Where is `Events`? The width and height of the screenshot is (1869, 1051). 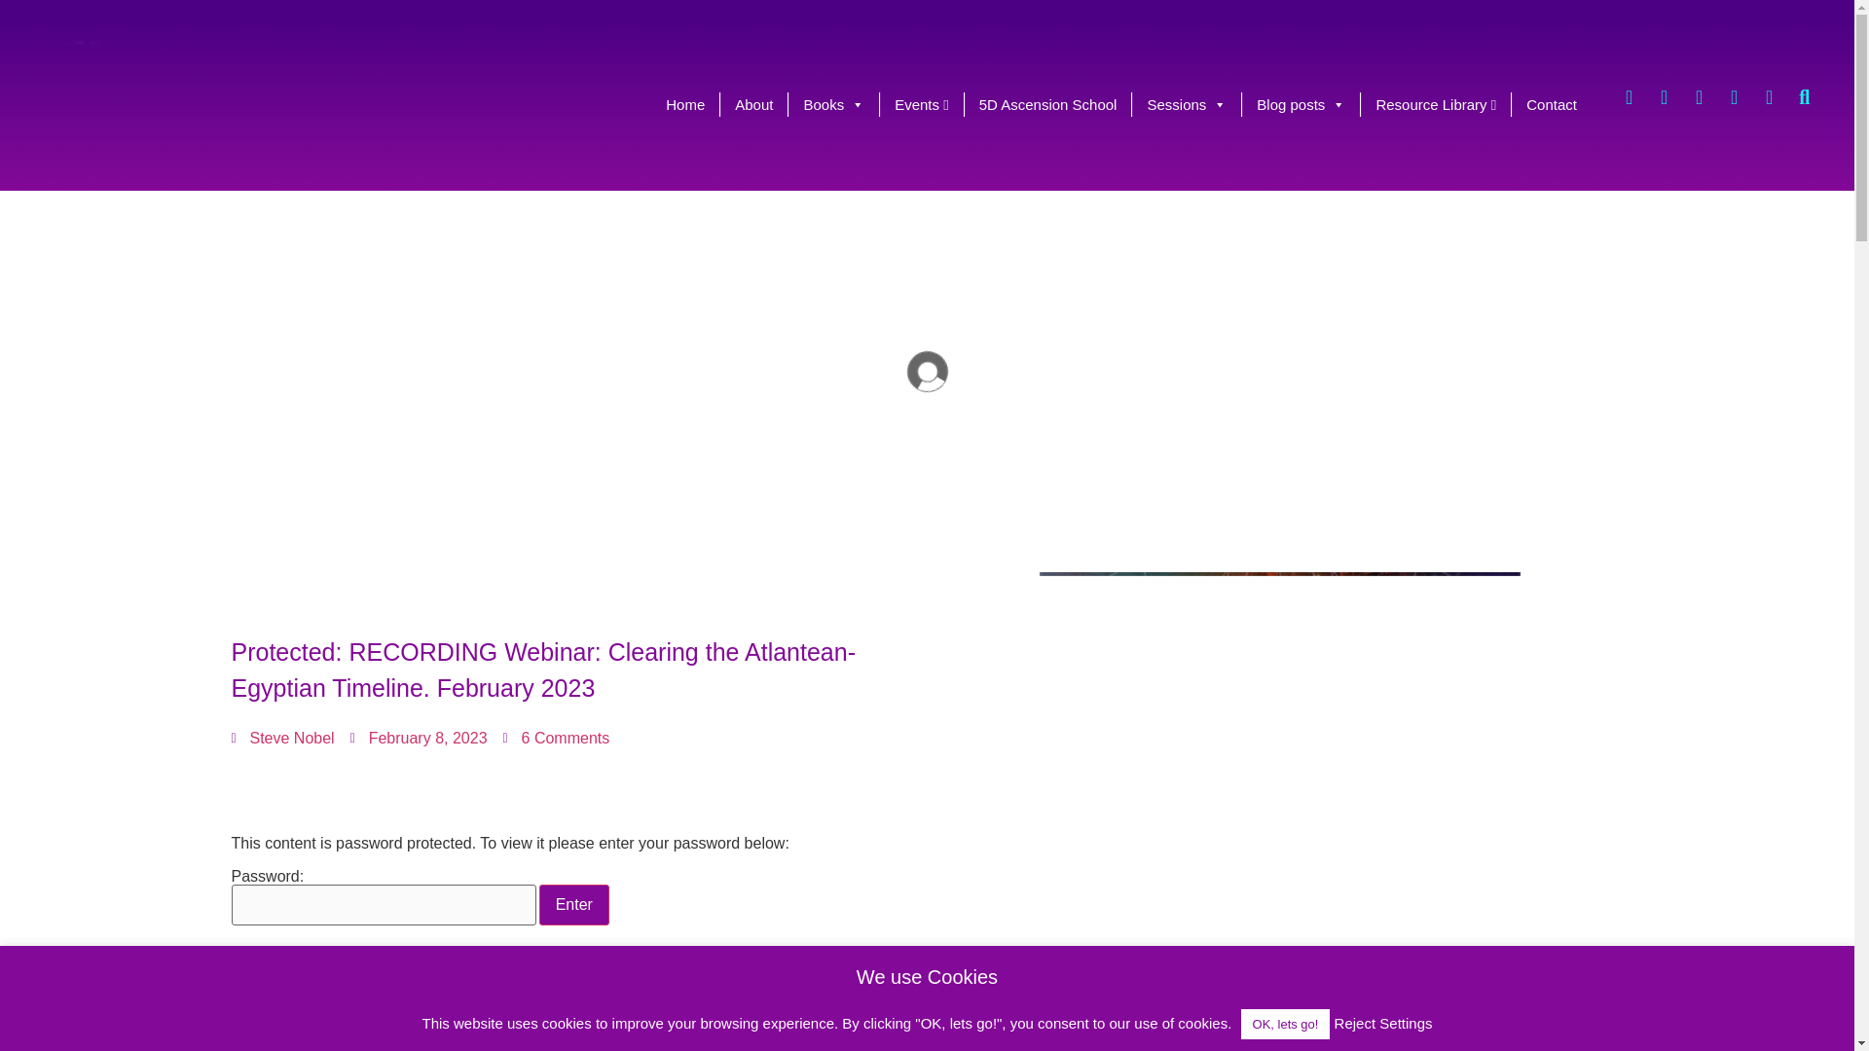 Events is located at coordinates (922, 104).